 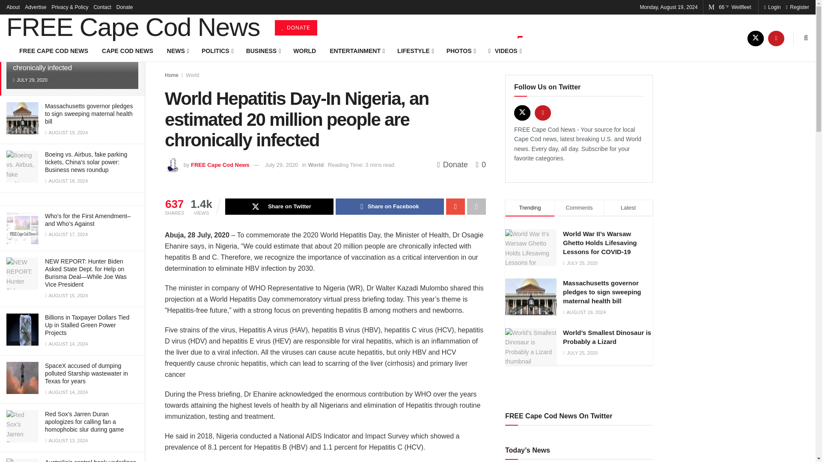 I want to click on Contact, so click(x=102, y=7).